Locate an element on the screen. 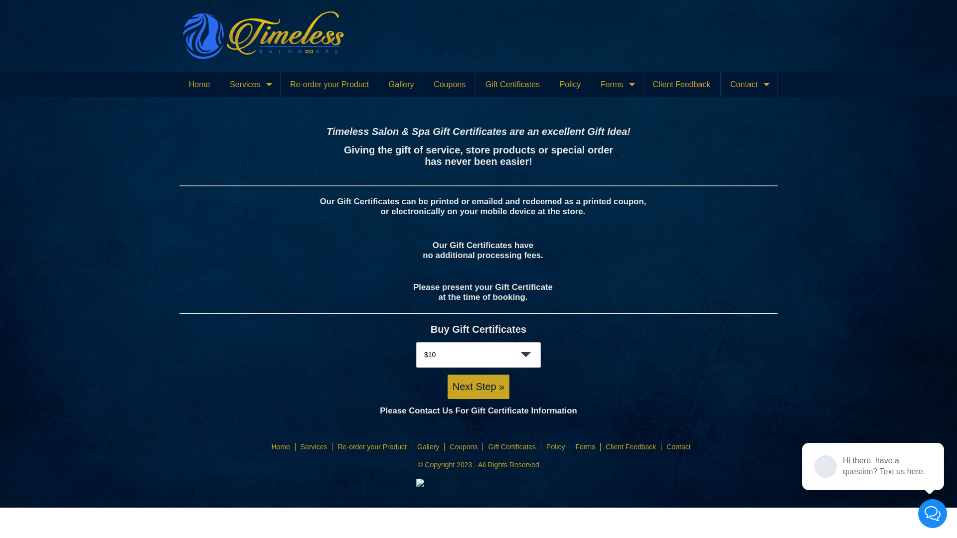 This screenshot has width=957, height=538. Re-order your Product is located at coordinates (329, 85).